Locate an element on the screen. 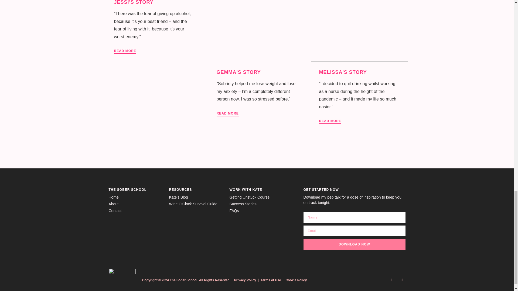 This screenshot has height=291, width=518. Wine O'Clock Survival Guide is located at coordinates (196, 204).